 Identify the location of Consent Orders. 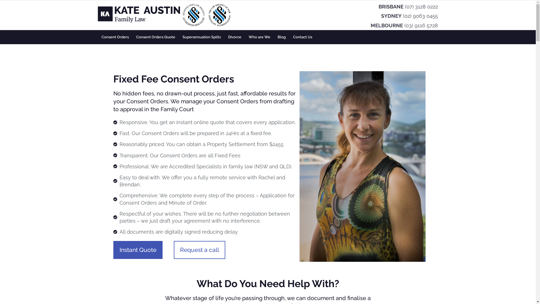
(115, 37).